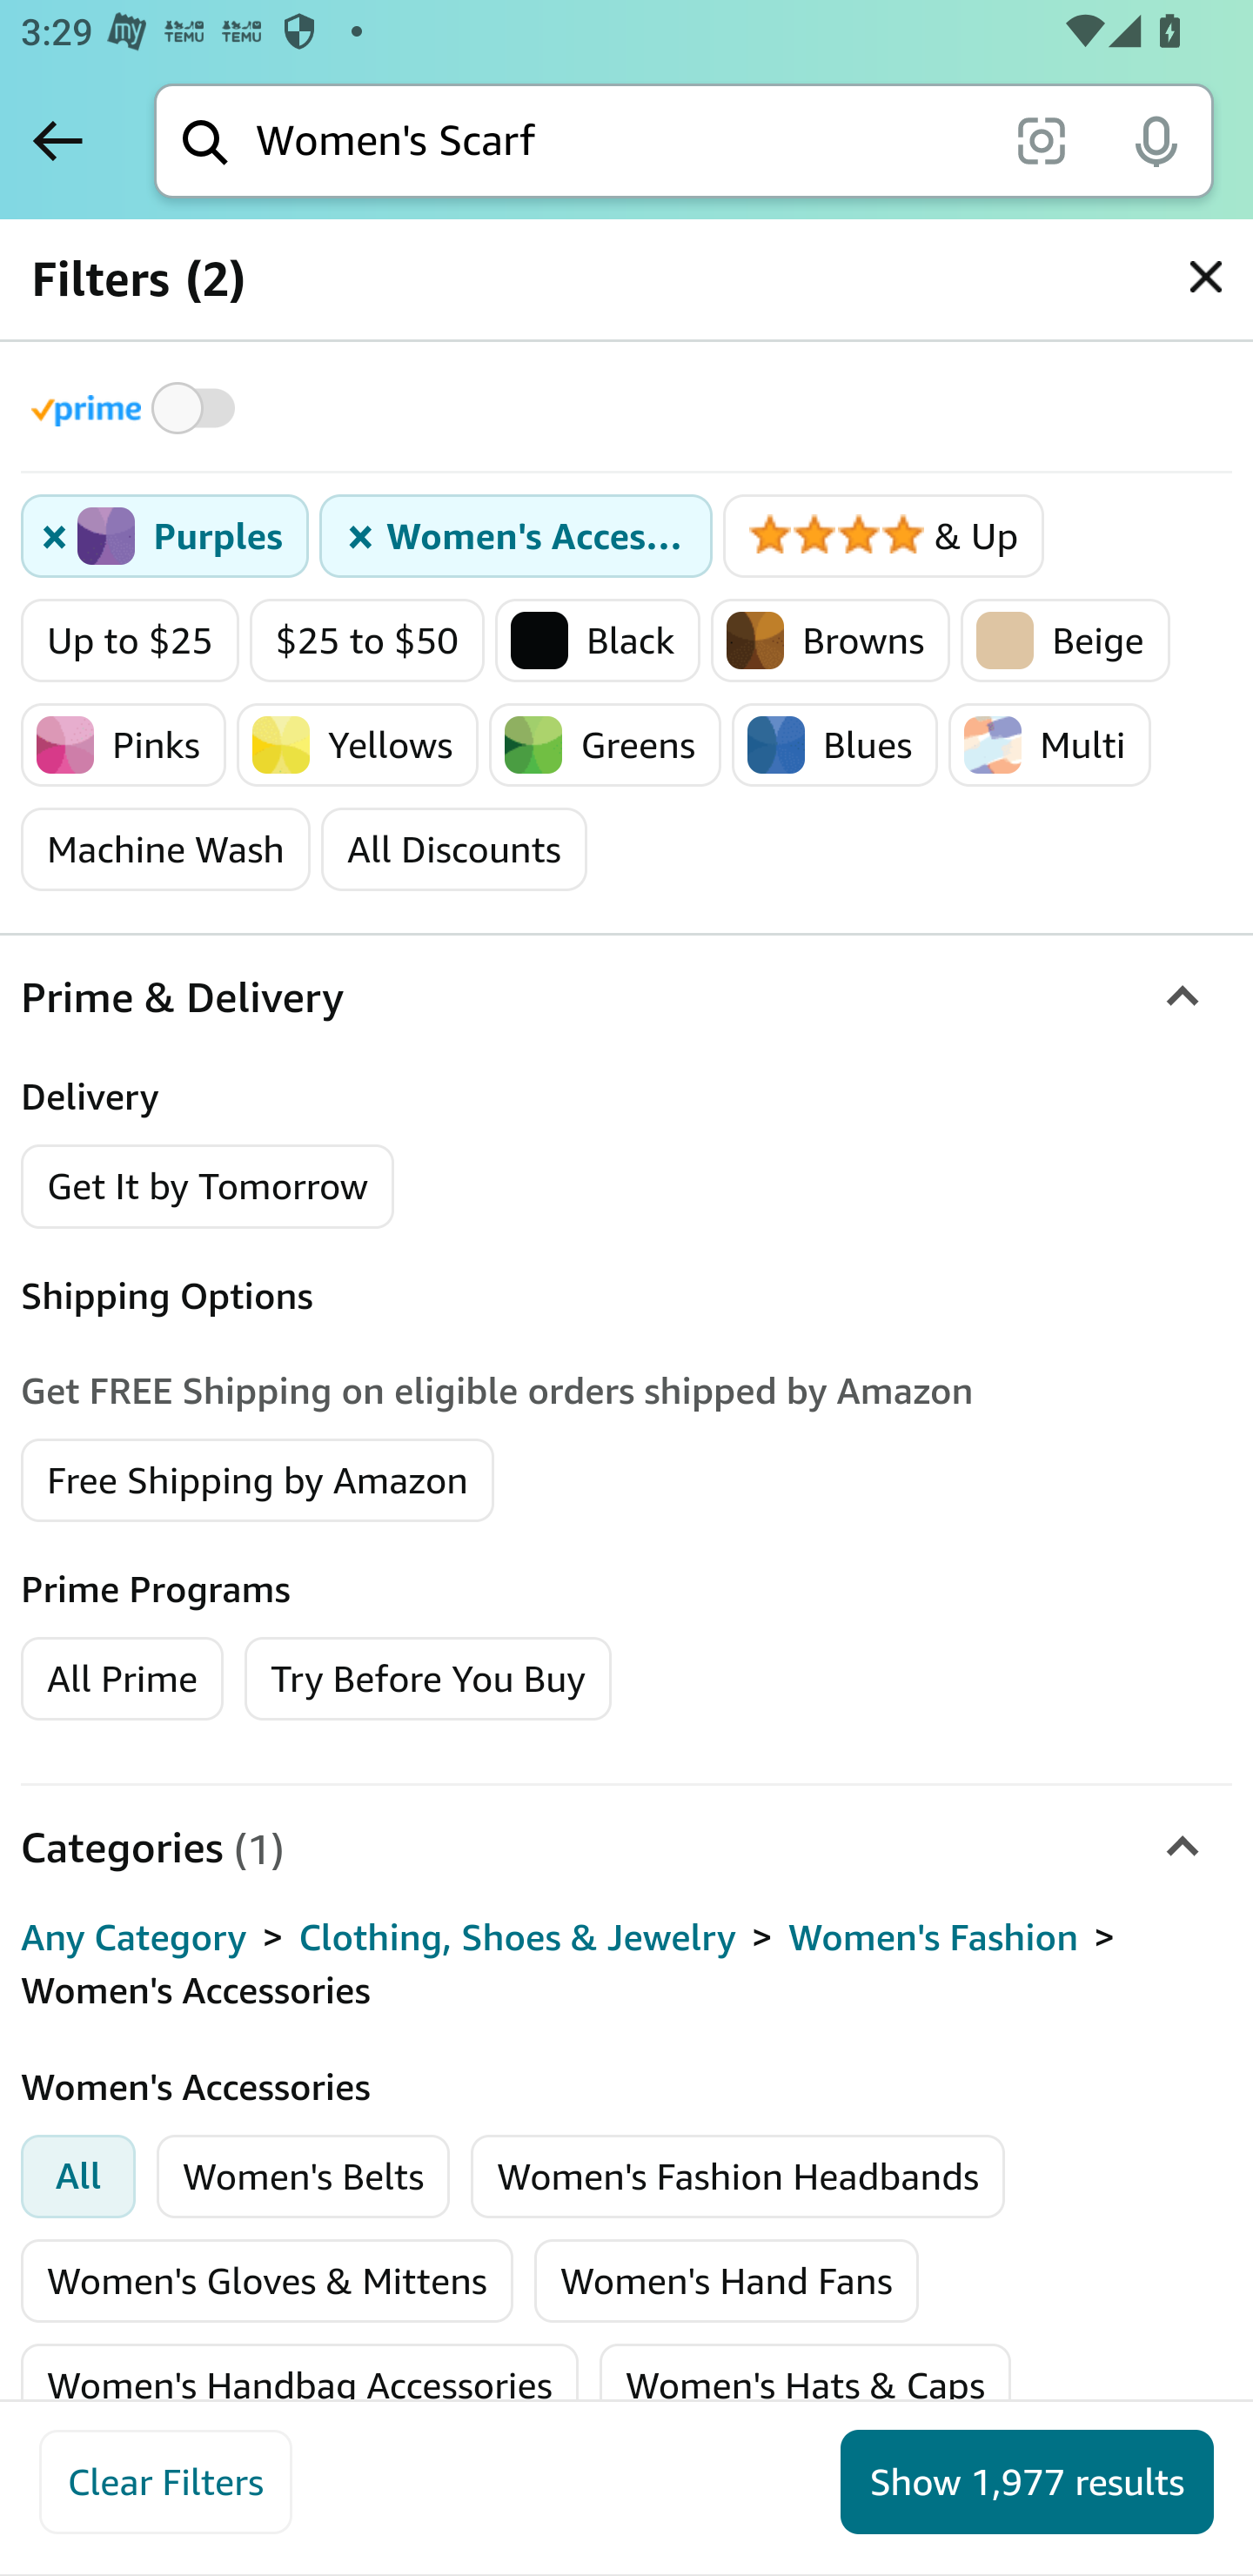 The height and width of the screenshot is (2576, 1253). I want to click on Clothing, Shoes & Jewelry, so click(517, 1938).